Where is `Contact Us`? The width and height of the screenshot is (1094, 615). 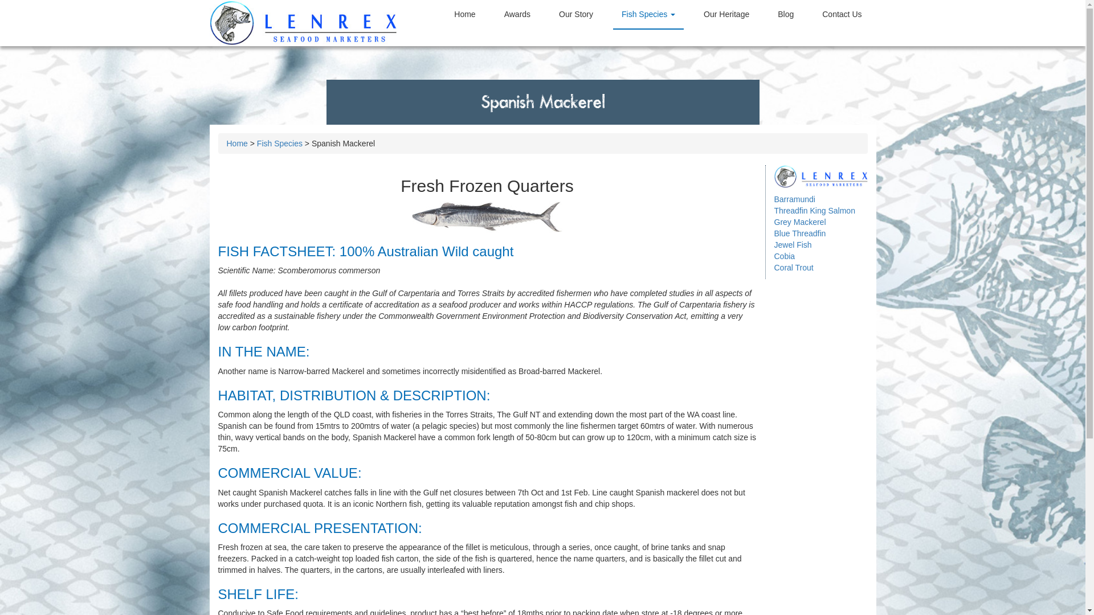
Contact Us is located at coordinates (842, 14).